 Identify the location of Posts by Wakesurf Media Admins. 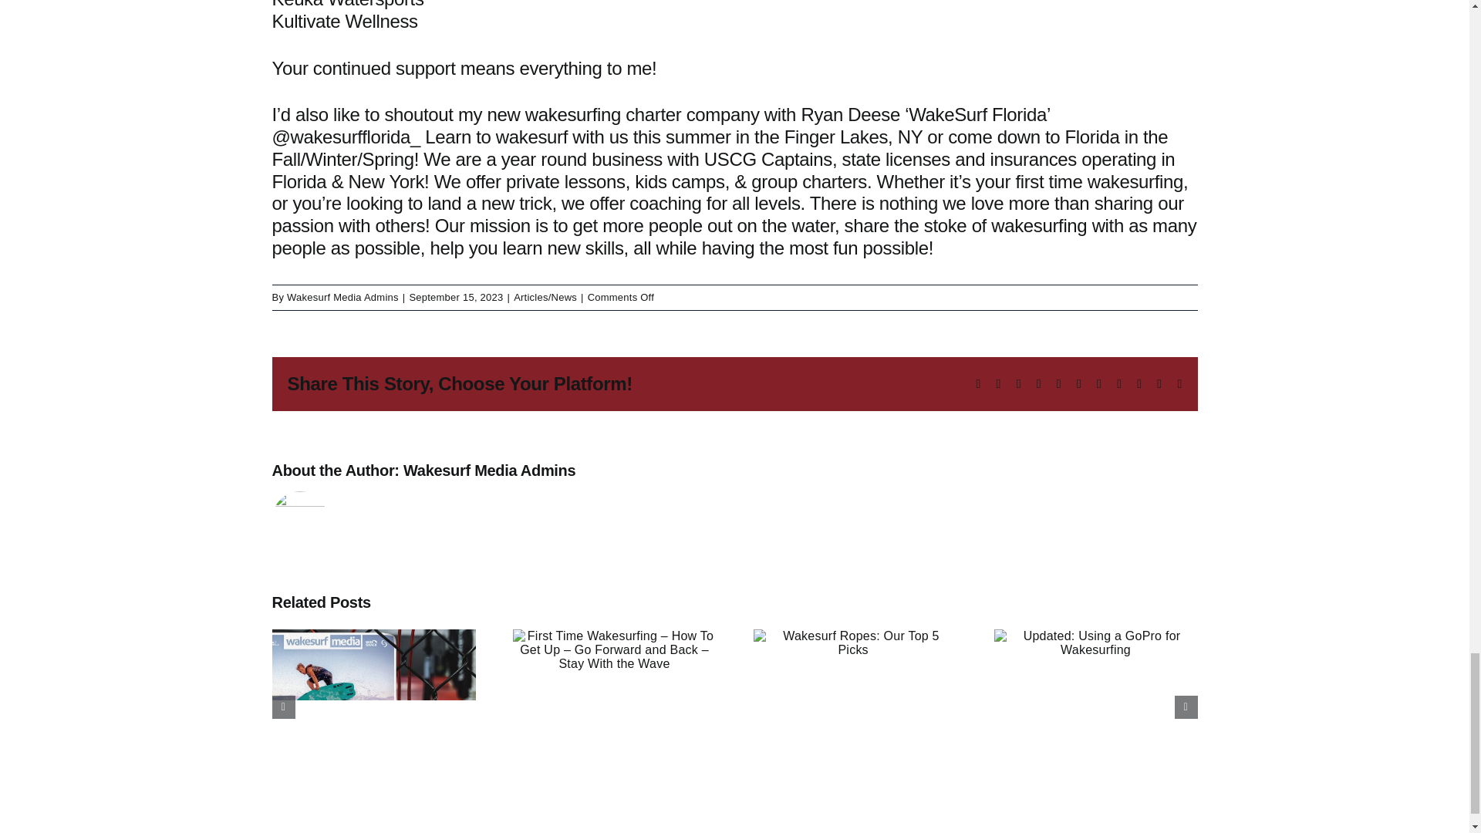
(342, 298).